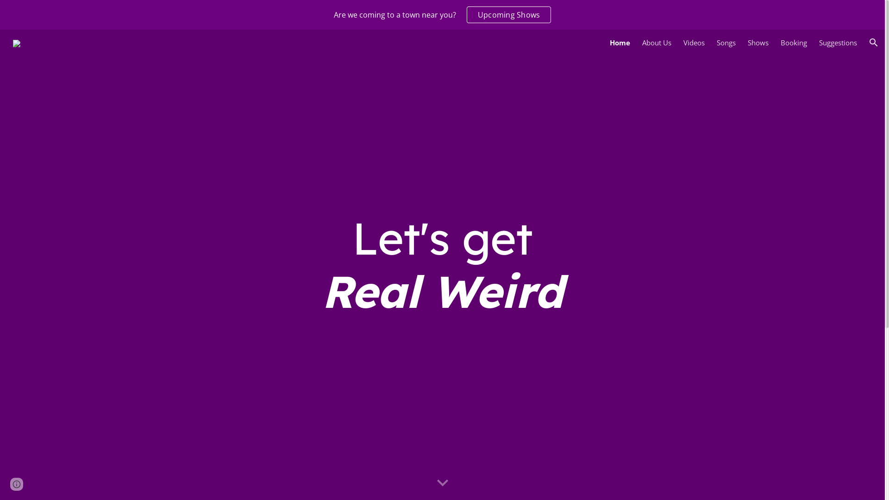 The image size is (889, 500). Describe the element at coordinates (758, 43) in the screenshot. I see `Shows` at that location.